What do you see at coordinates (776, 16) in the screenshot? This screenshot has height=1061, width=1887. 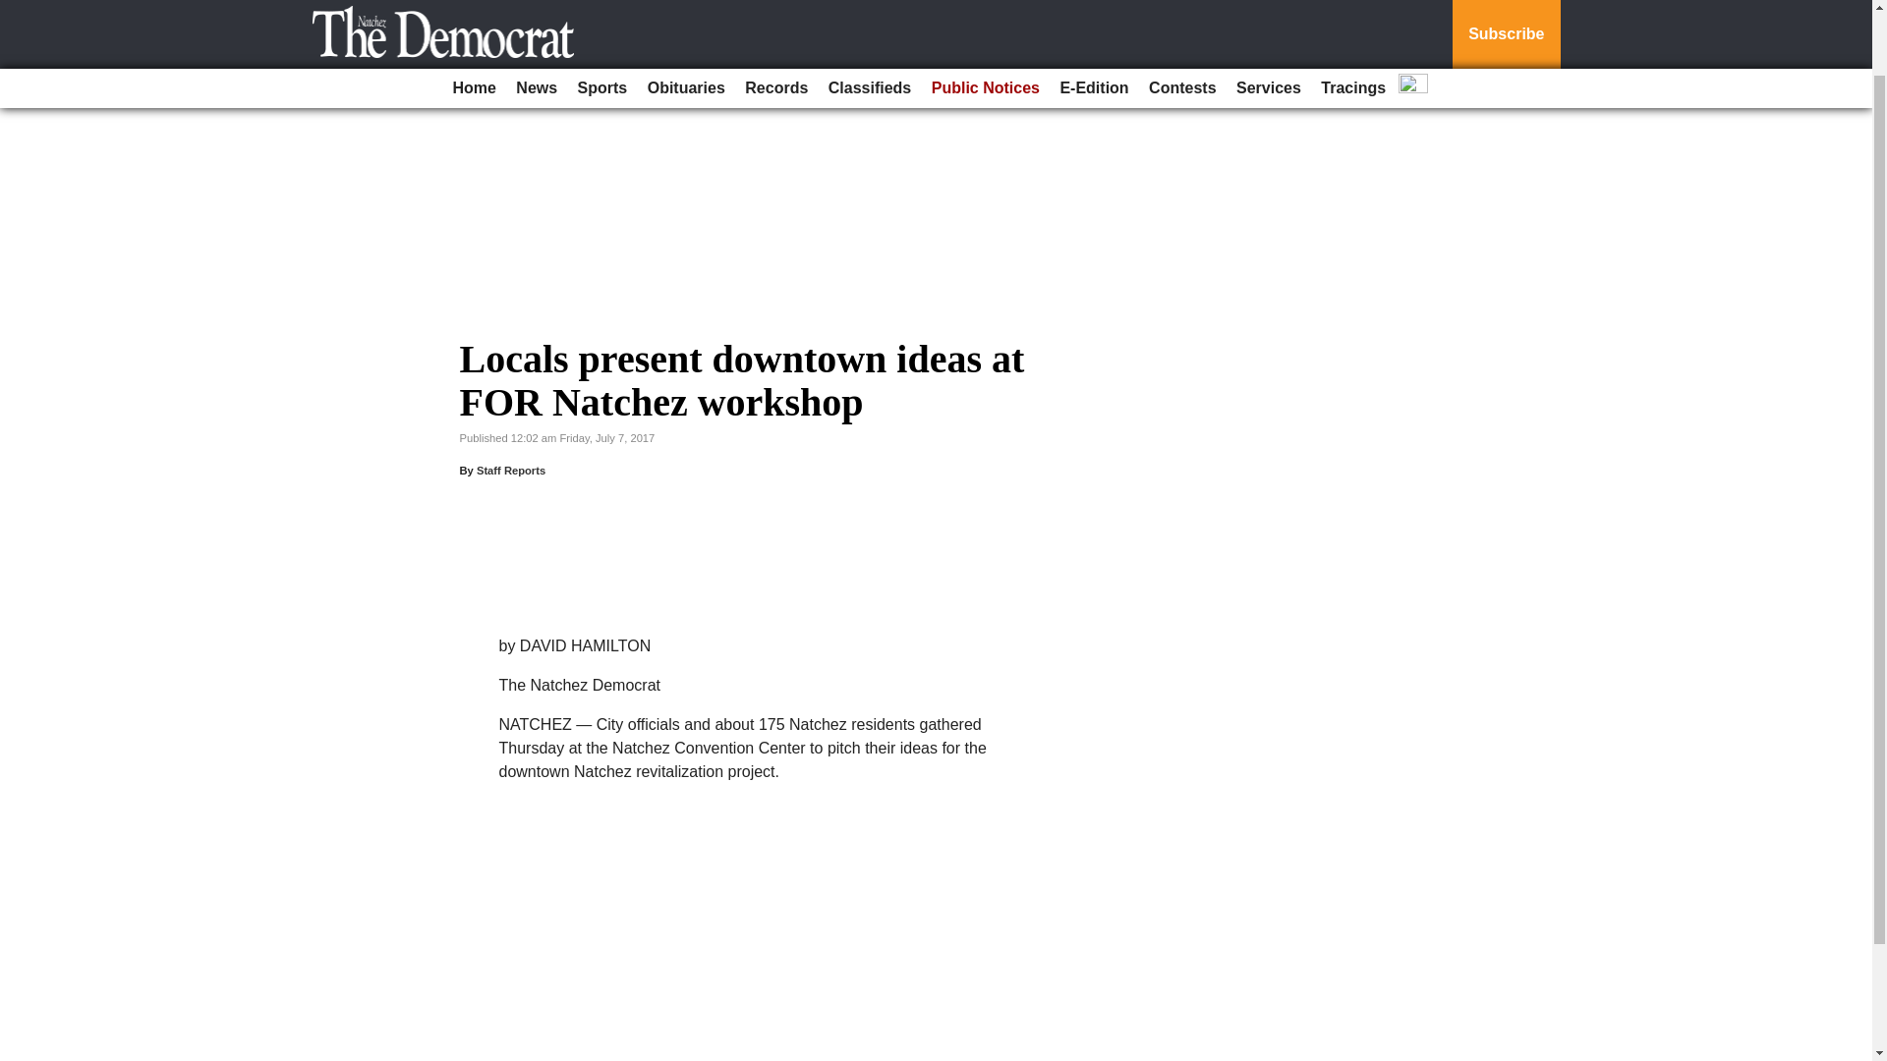 I see `Records` at bounding box center [776, 16].